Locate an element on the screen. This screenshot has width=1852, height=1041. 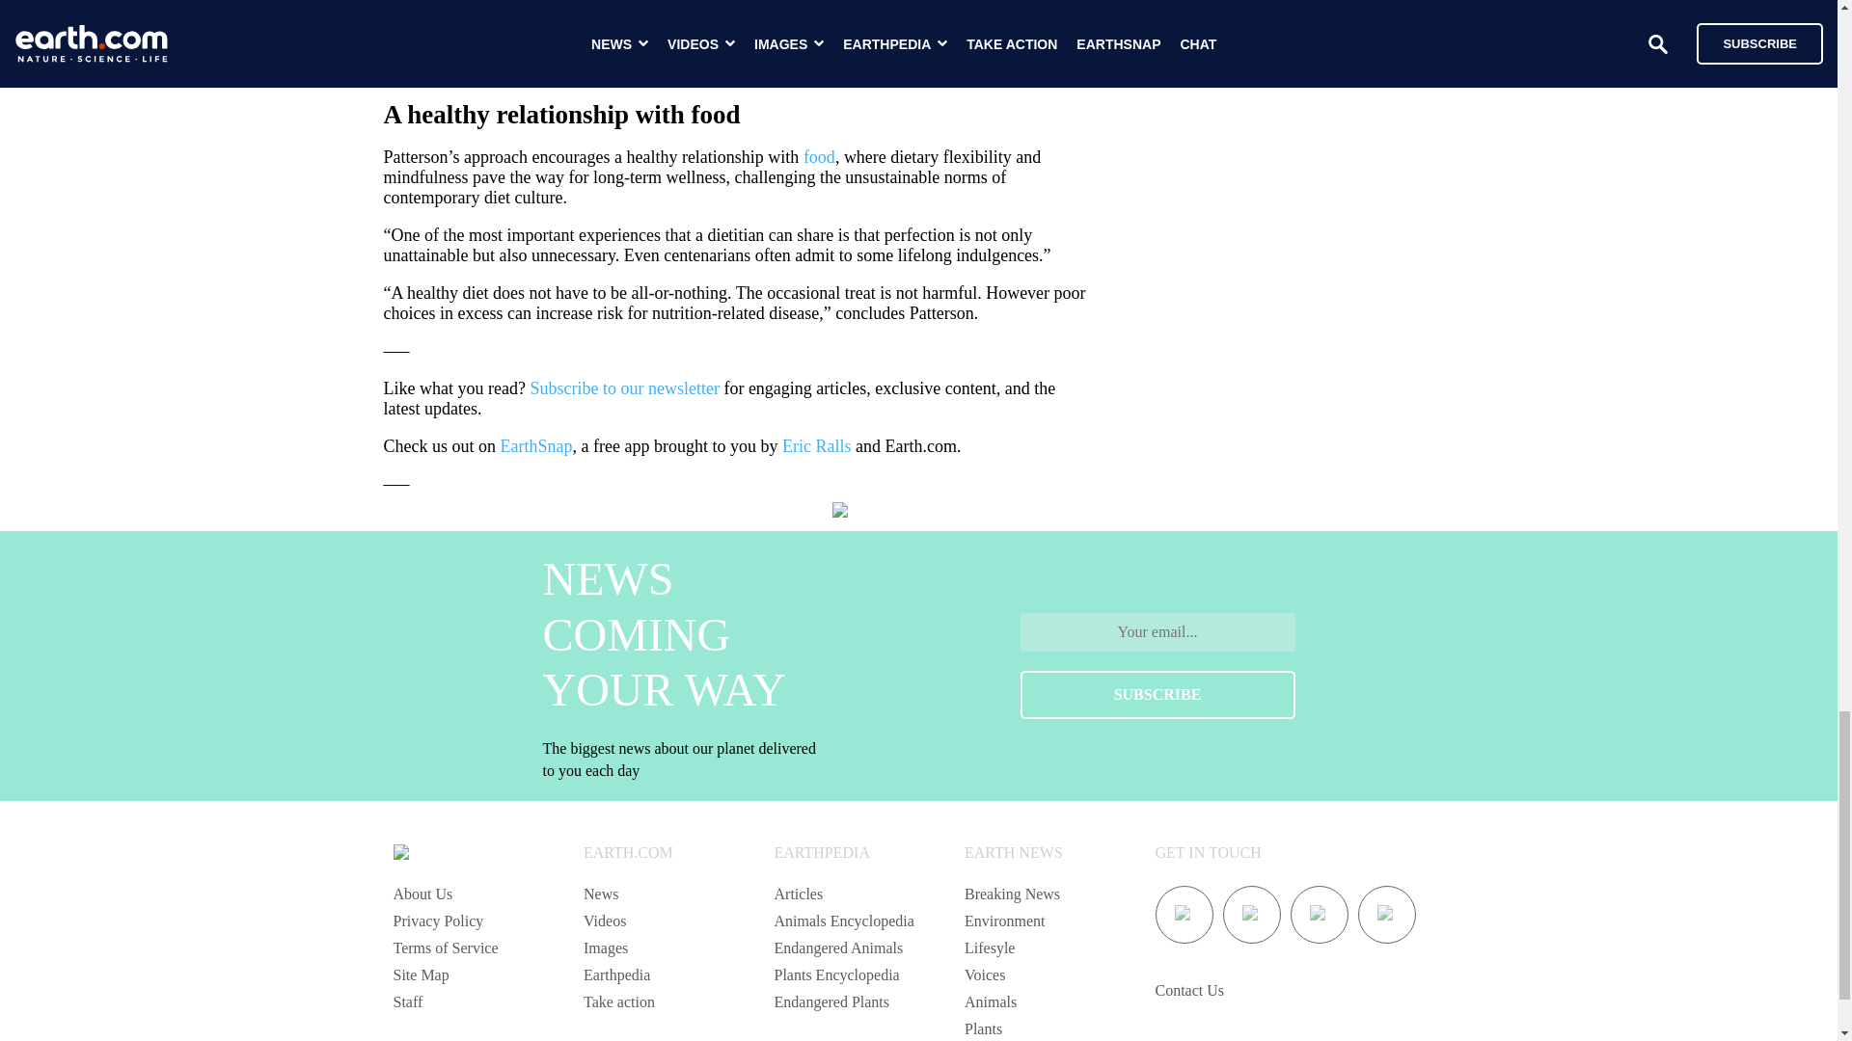
Subscribe to our newsletter is located at coordinates (623, 387).